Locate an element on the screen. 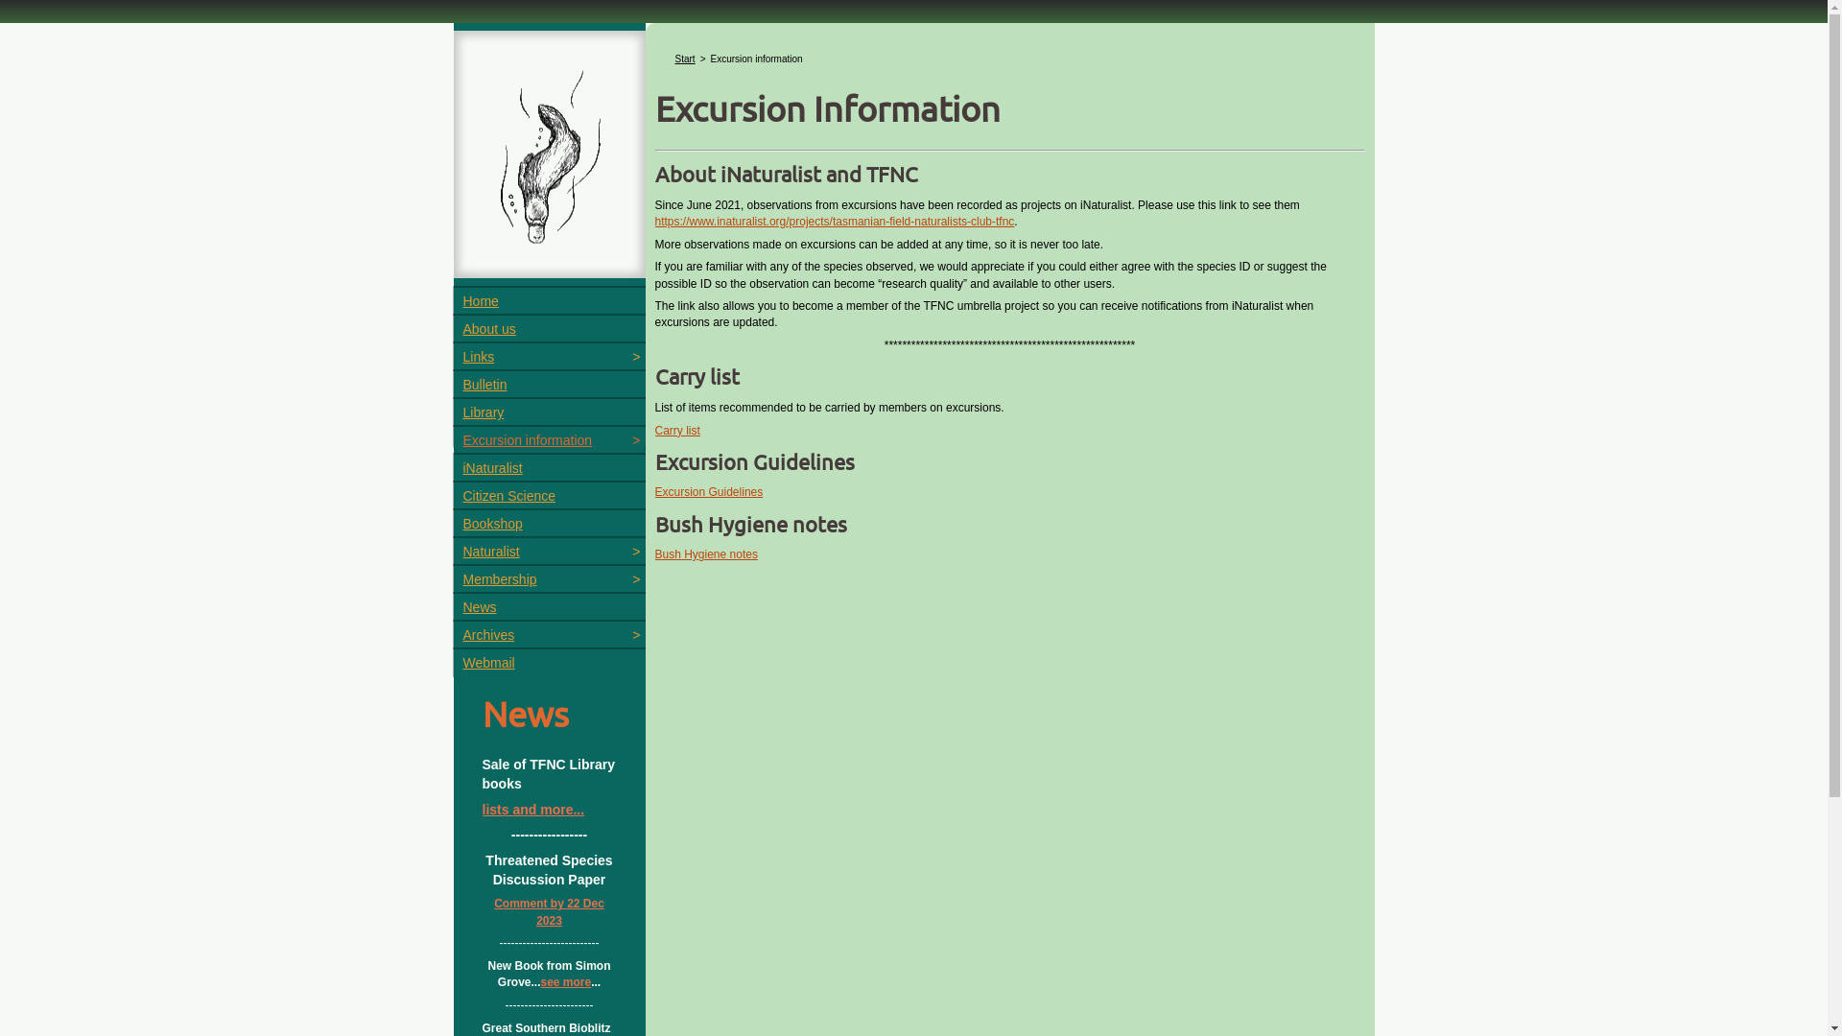  About us is located at coordinates (549, 330).